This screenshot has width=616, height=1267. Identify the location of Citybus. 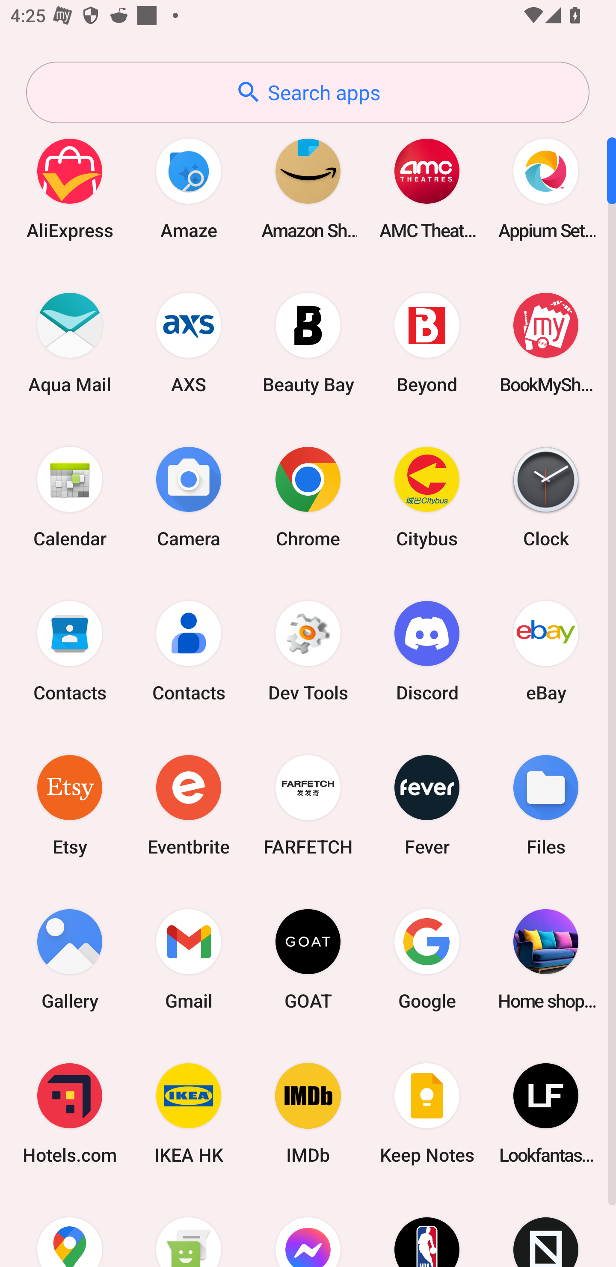
(427, 497).